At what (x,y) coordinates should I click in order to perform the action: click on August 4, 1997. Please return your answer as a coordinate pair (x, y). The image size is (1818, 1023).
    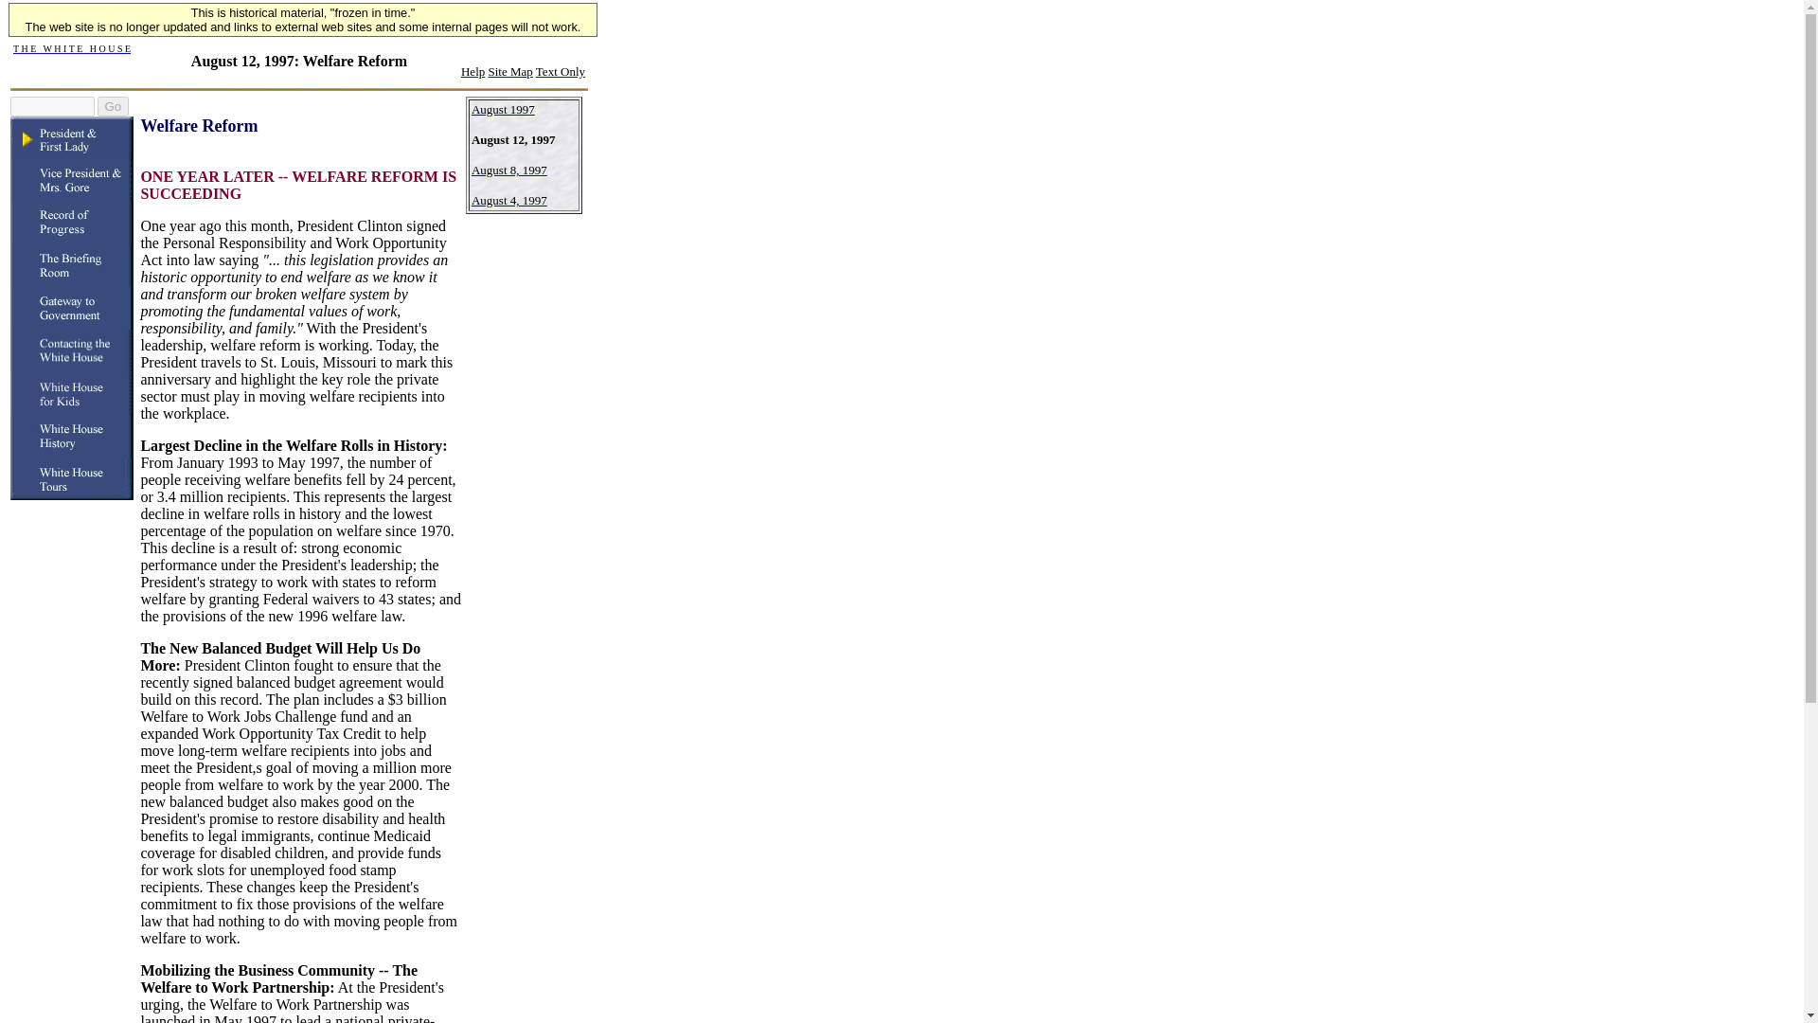
    Looking at the image, I should click on (508, 199).